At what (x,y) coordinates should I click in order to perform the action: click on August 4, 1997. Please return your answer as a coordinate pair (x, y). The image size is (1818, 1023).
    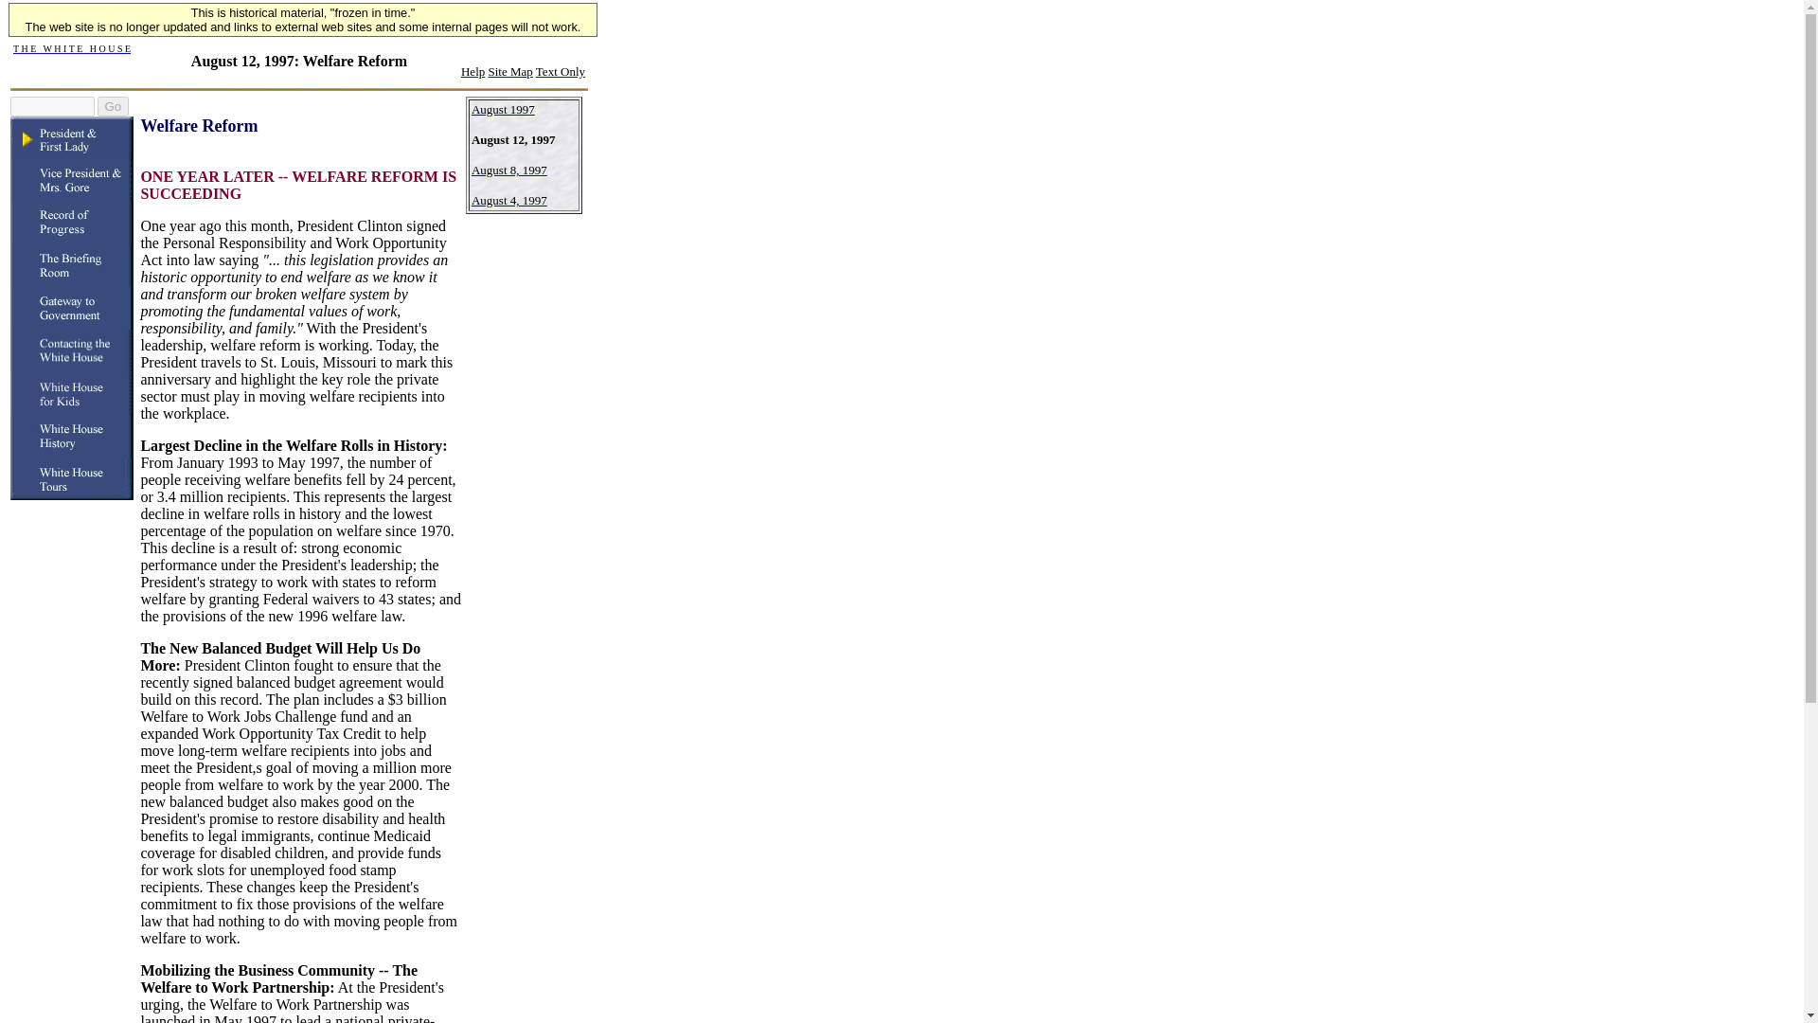
    Looking at the image, I should click on (508, 199).